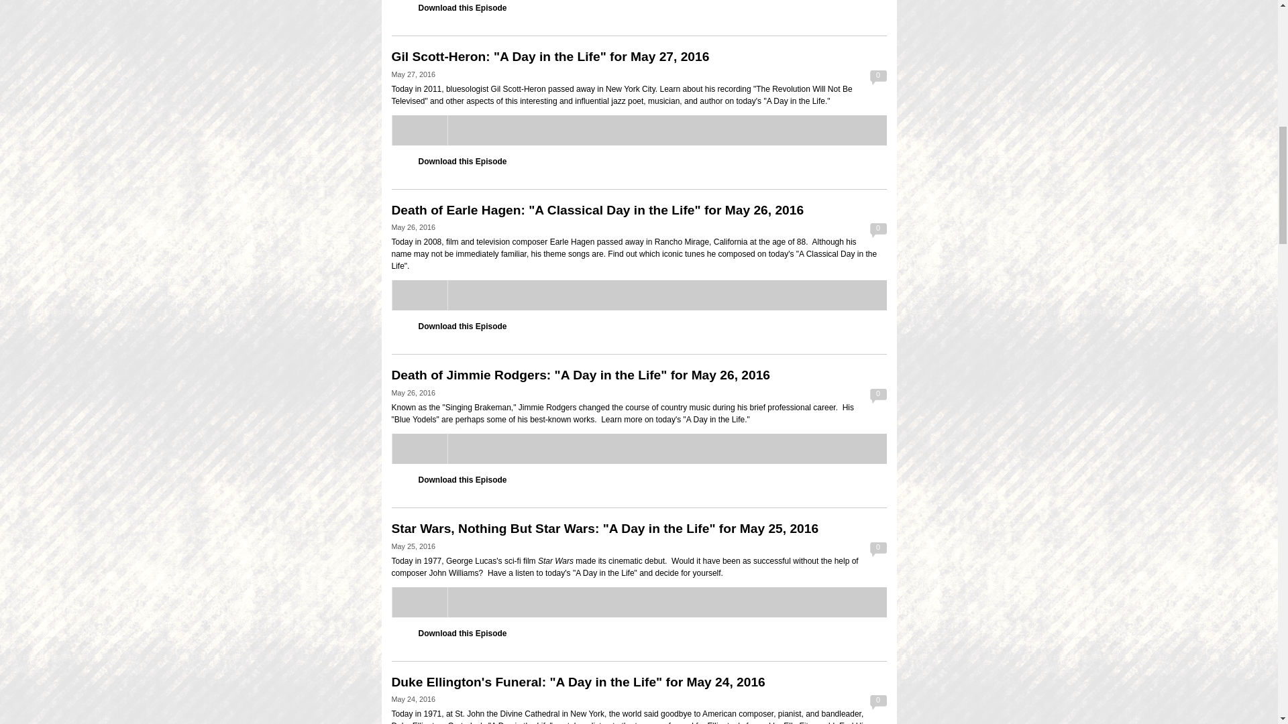  Describe the element at coordinates (639, 448) in the screenshot. I see `Libsyn Player` at that location.